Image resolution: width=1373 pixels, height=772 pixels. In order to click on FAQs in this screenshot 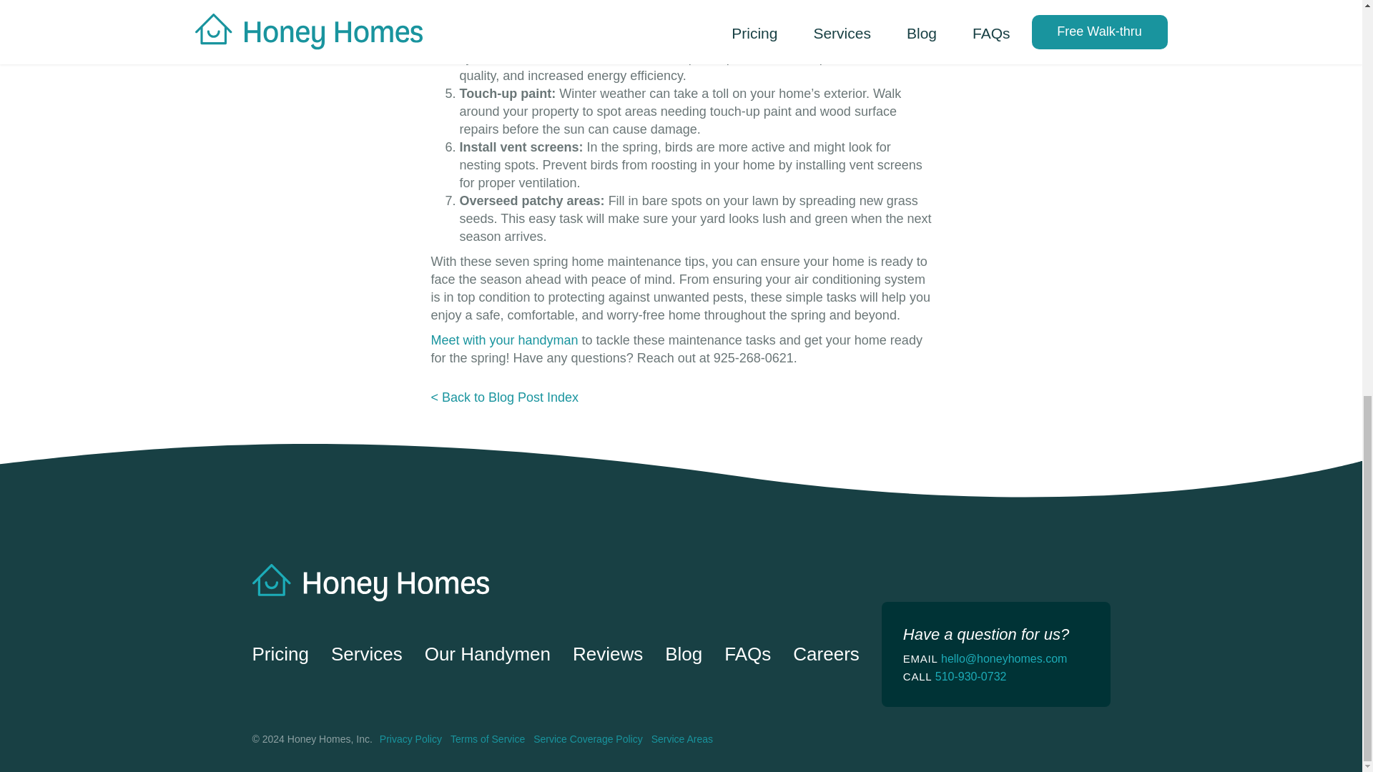, I will do `click(747, 653)`.